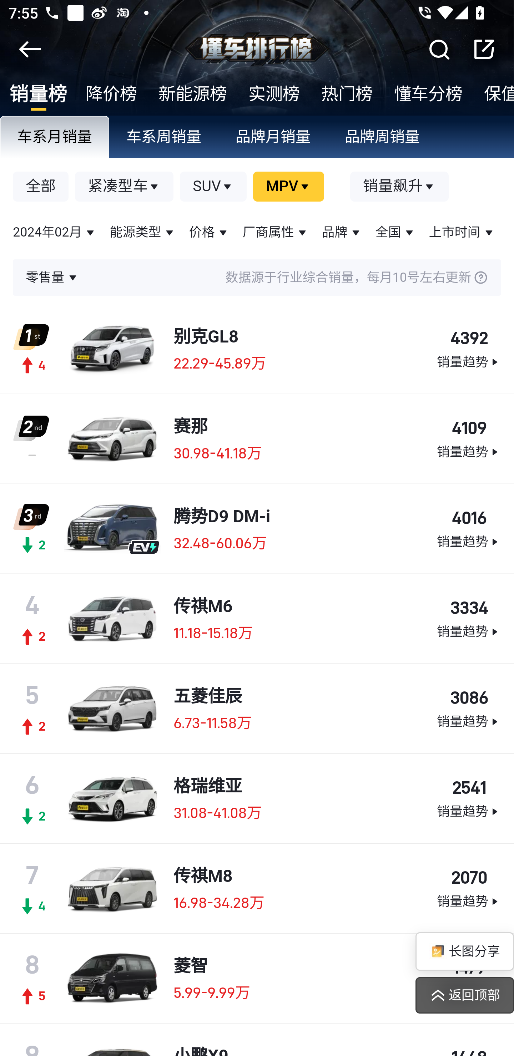 Image resolution: width=514 pixels, height=1056 pixels. Describe the element at coordinates (468, 350) in the screenshot. I see `4392 销量趋势` at that location.